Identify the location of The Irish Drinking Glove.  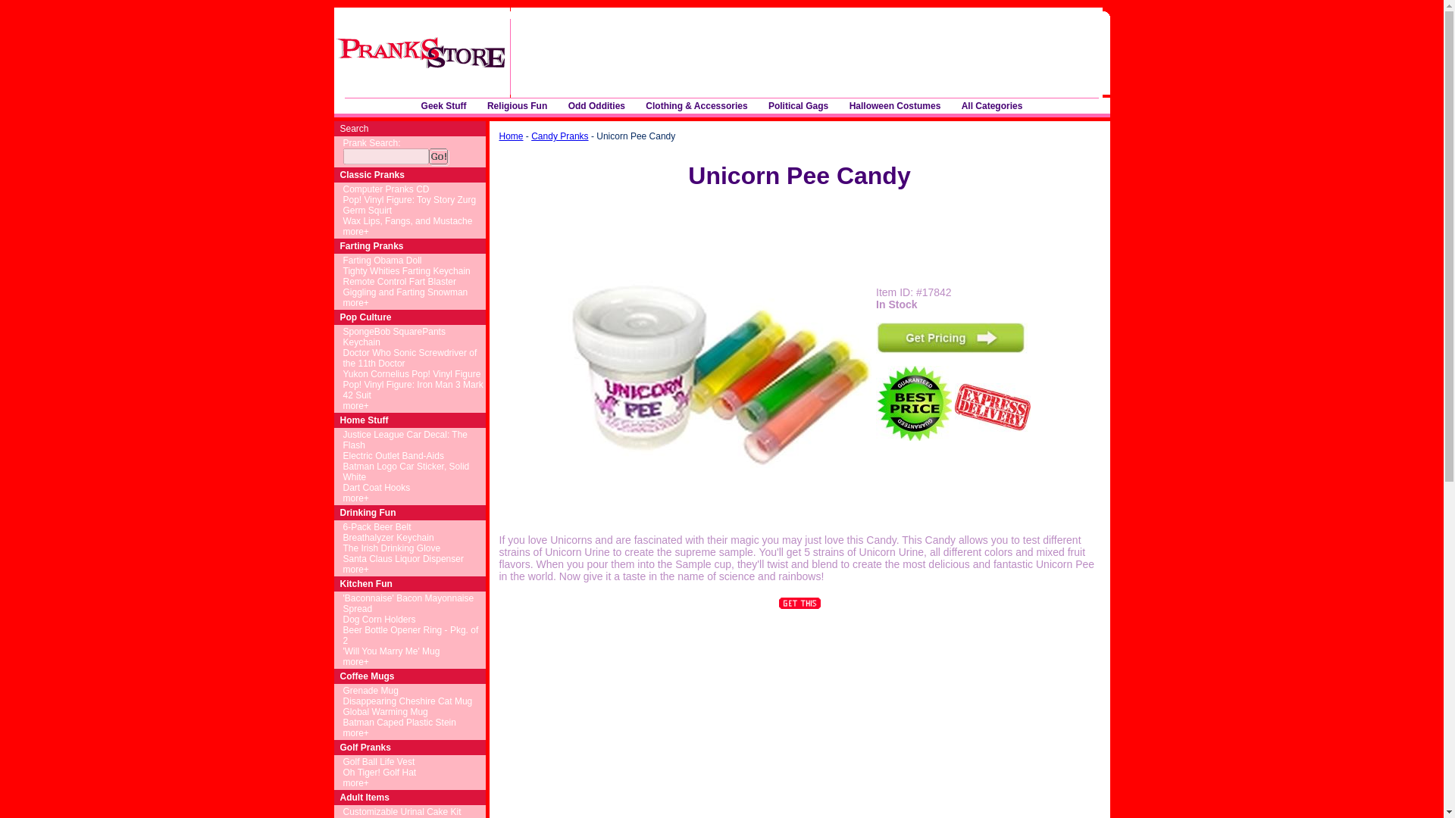
(391, 548).